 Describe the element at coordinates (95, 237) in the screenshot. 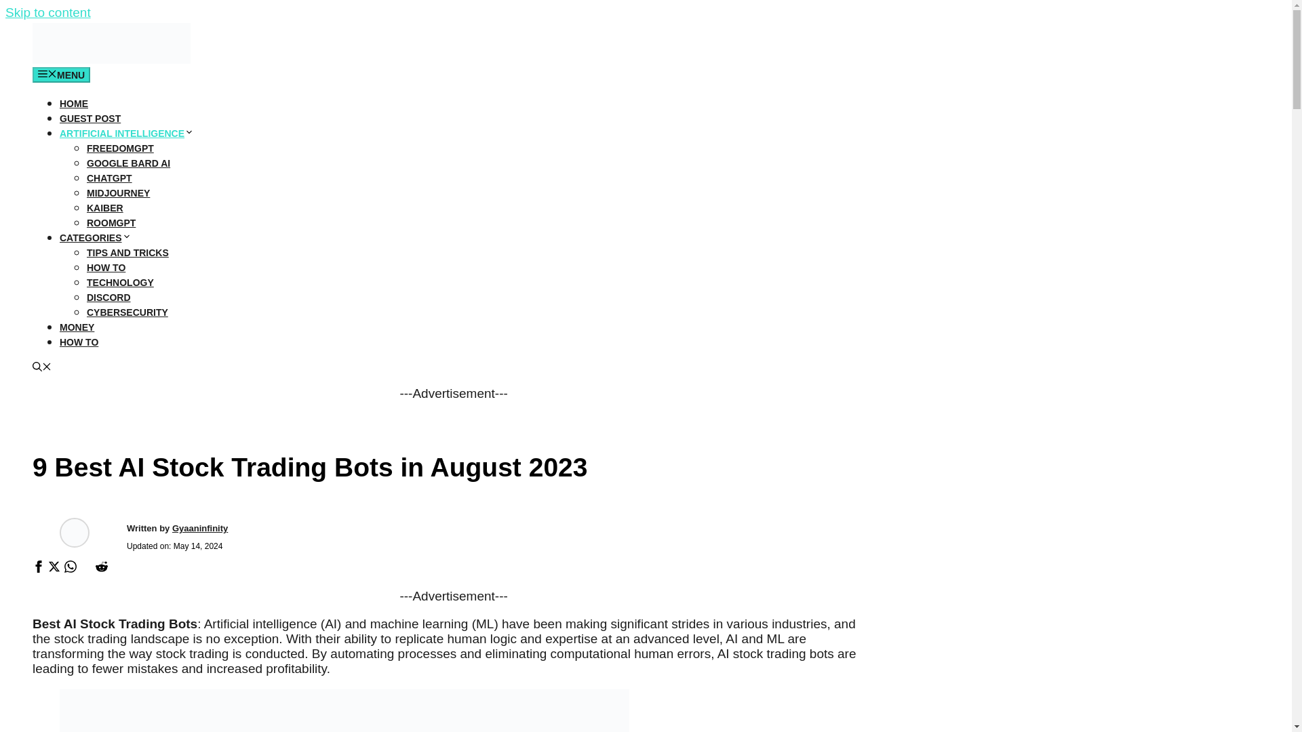

I see `CATEGORIES` at that location.